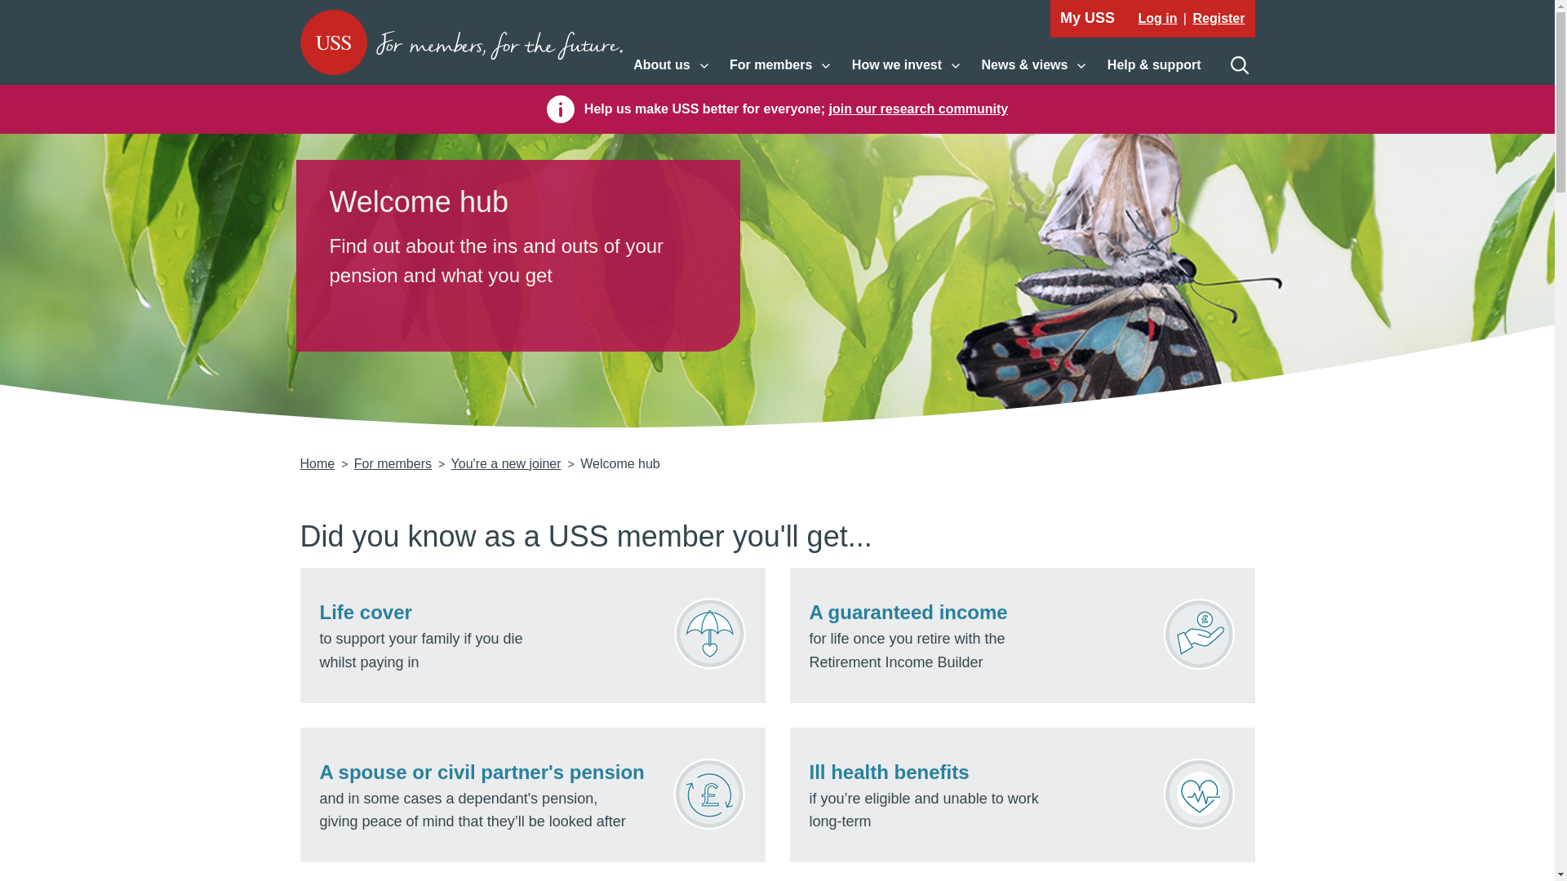  Describe the element at coordinates (1156, 18) in the screenshot. I see `Log in` at that location.